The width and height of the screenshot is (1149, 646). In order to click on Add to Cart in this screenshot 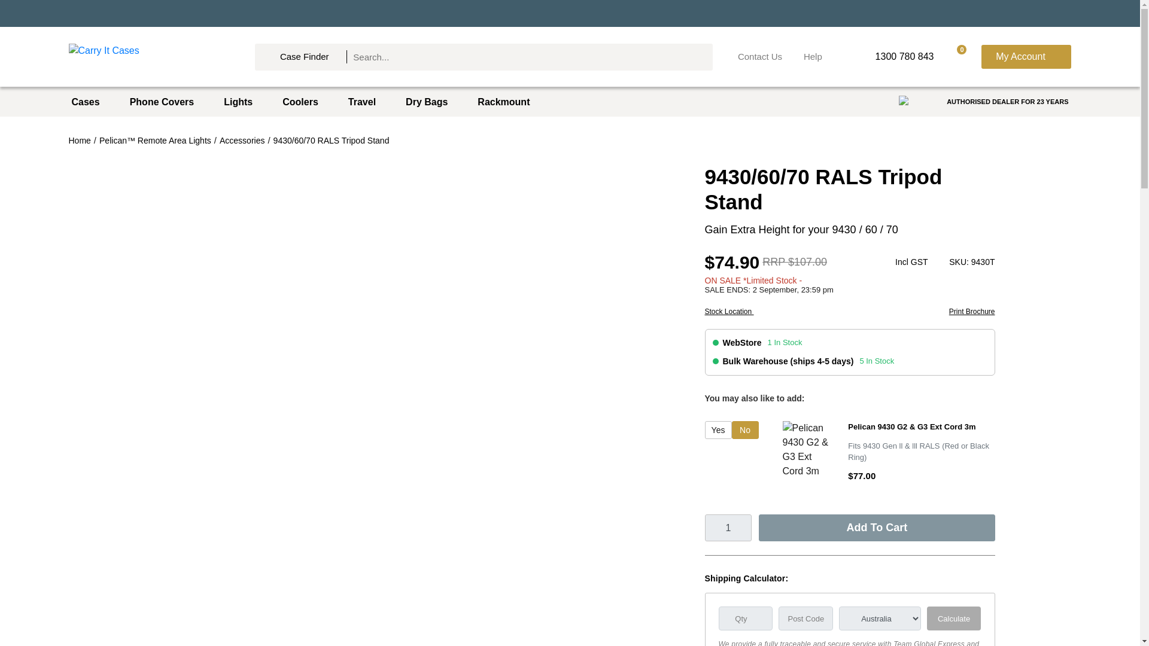, I will do `click(876, 528)`.